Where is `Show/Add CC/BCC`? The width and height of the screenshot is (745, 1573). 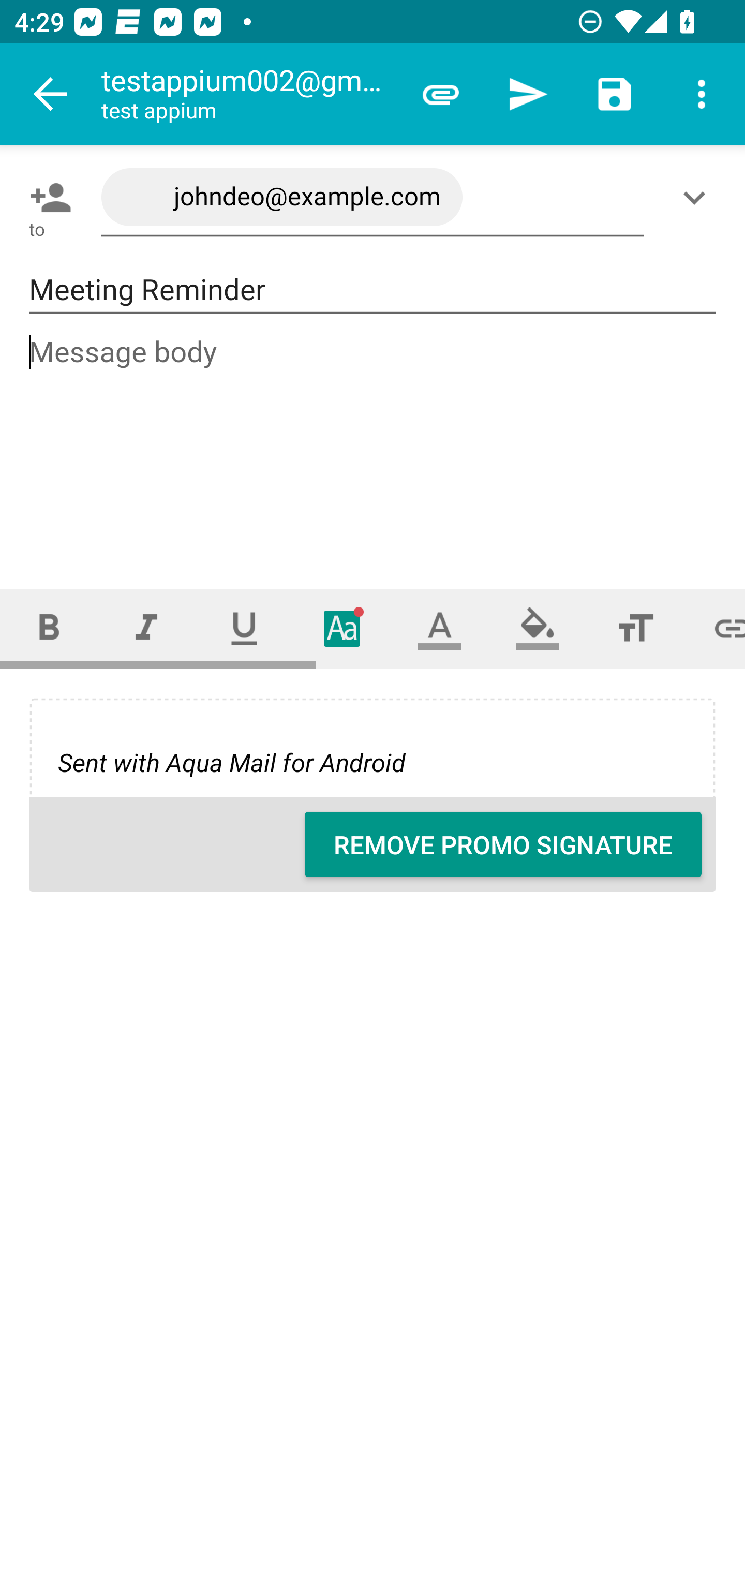 Show/Add CC/BCC is located at coordinates (698, 197).